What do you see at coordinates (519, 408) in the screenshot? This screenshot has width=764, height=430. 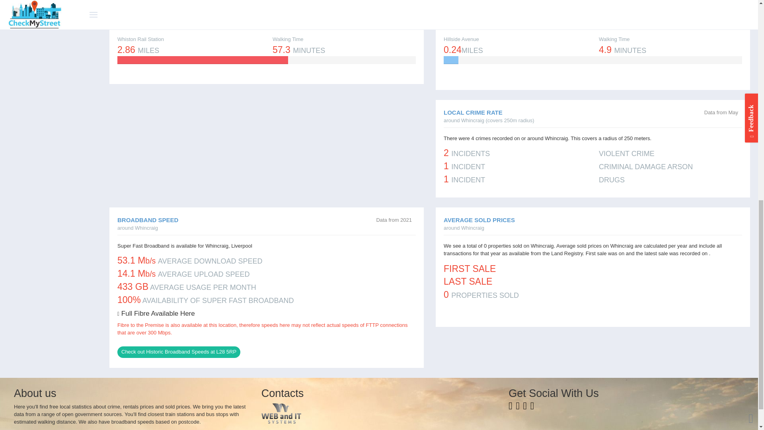 I see `Find us on Twitter - Tweet us` at bounding box center [519, 408].